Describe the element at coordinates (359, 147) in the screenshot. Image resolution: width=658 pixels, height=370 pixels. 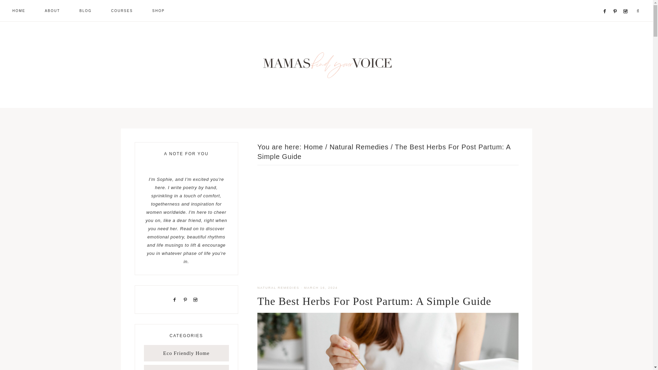
I see `Natural Remedies` at that location.